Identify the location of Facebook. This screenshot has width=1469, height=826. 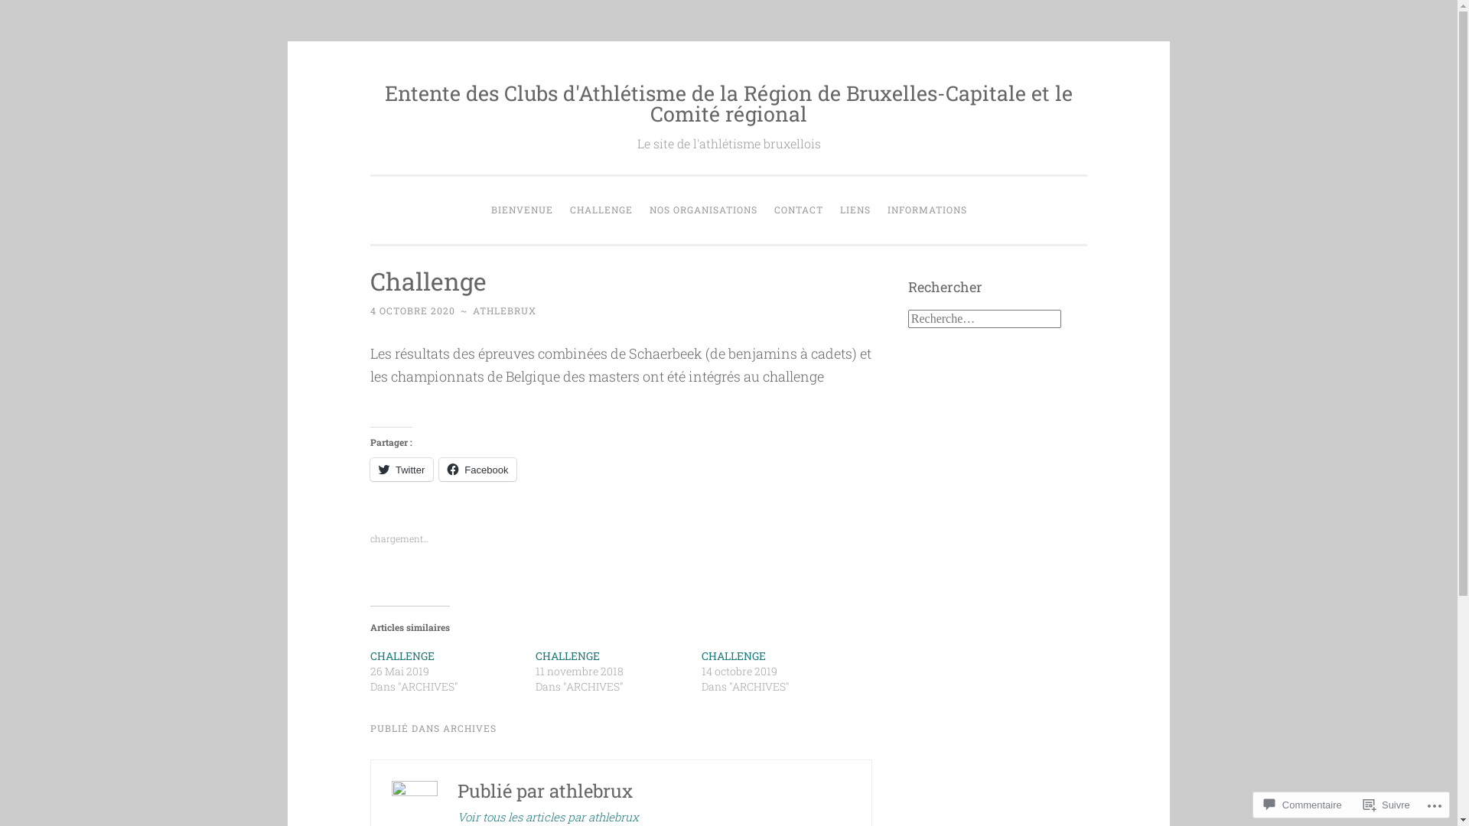
(477, 470).